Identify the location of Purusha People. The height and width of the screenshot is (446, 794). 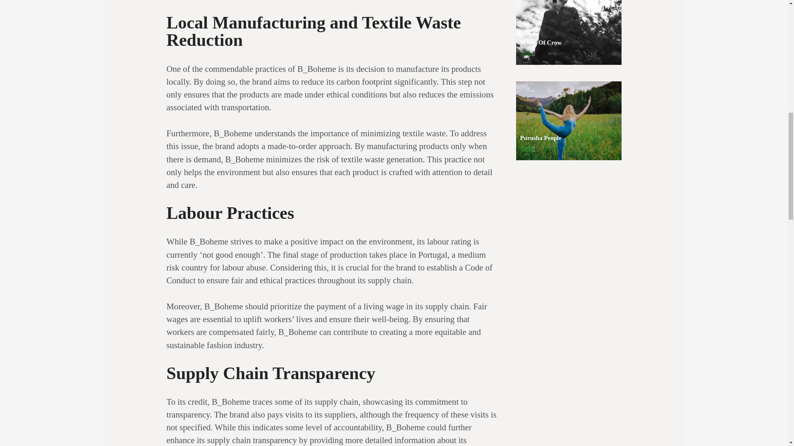
(569, 121).